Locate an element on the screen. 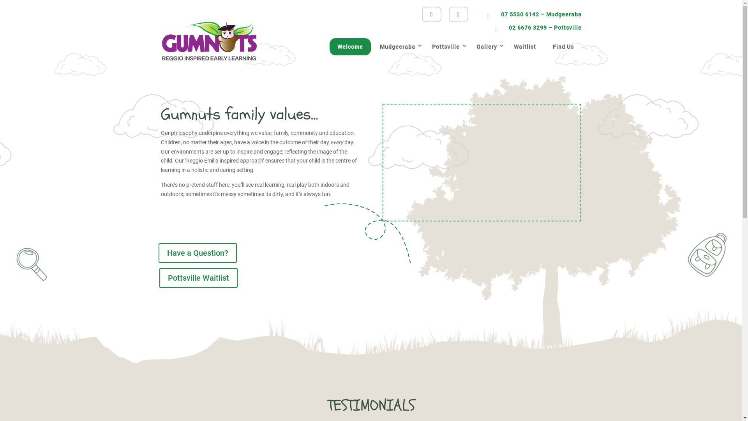 The width and height of the screenshot is (748, 421). Have a Question? is located at coordinates (197, 253).